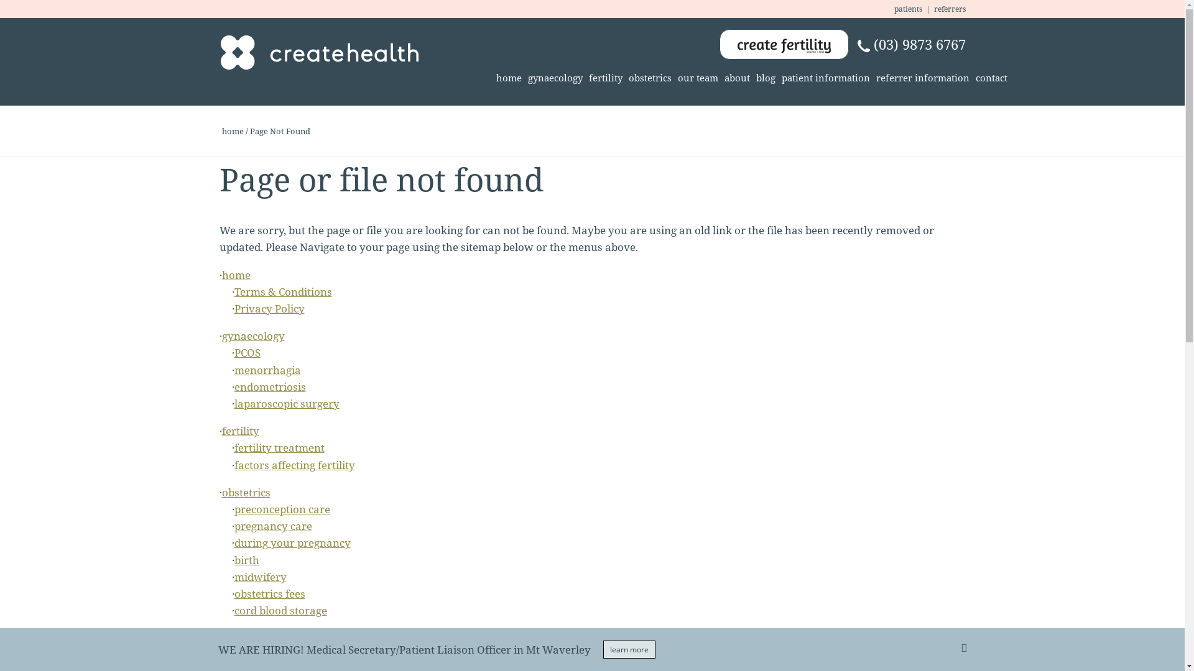 The image size is (1194, 671). I want to click on Dr Mei Cheah, so click(267, 655).